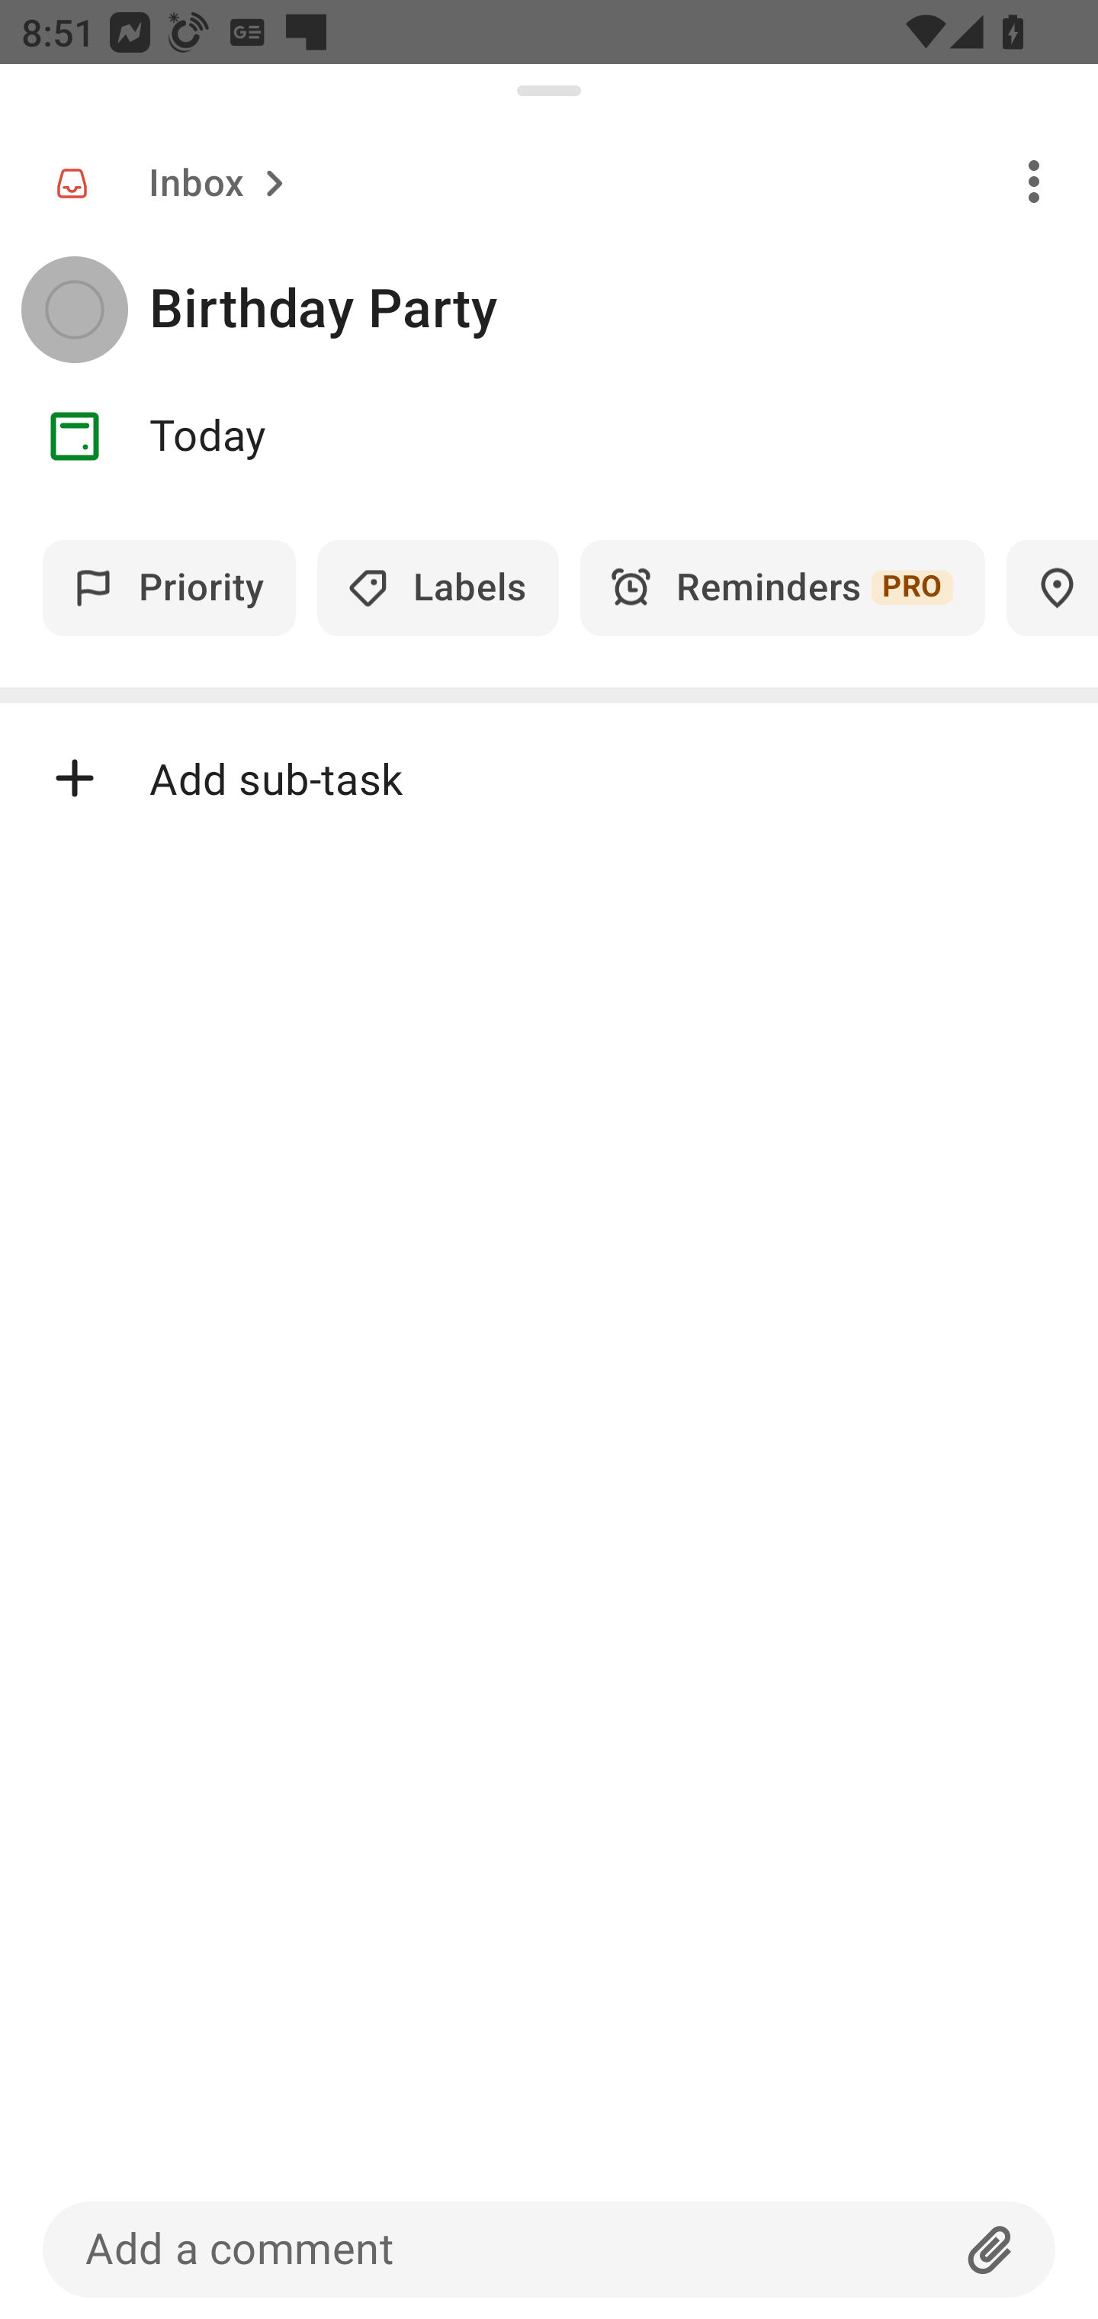 The image size is (1098, 2319). I want to click on Birthday Party​, so click(624, 310).